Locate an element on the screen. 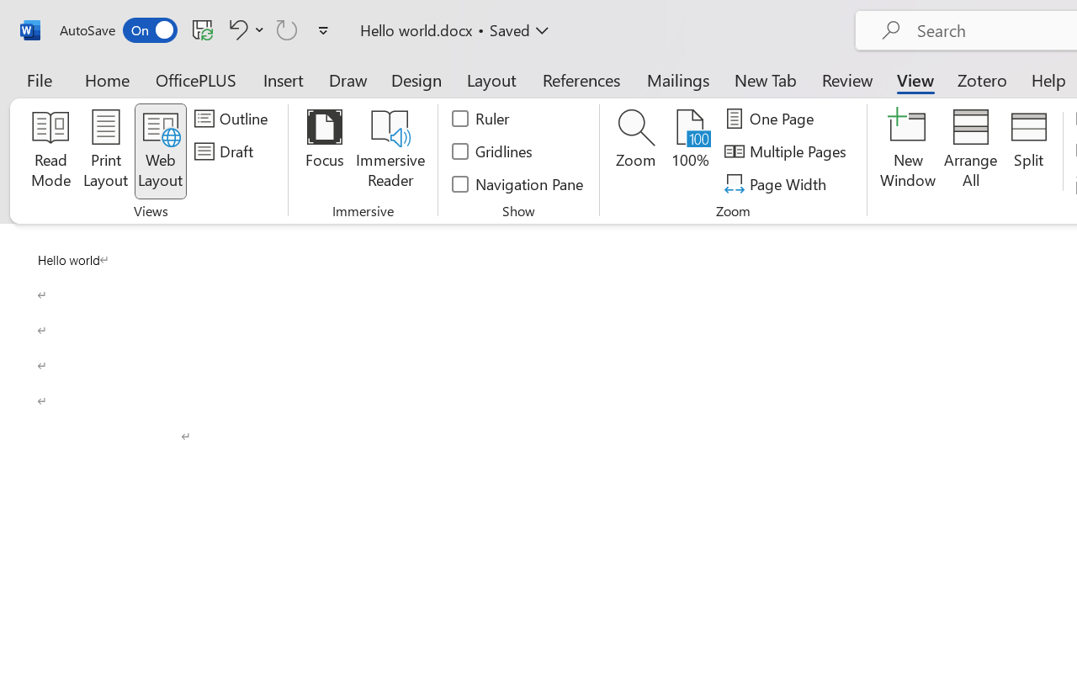 This screenshot has width=1077, height=673. Multiple Pages is located at coordinates (788, 151).